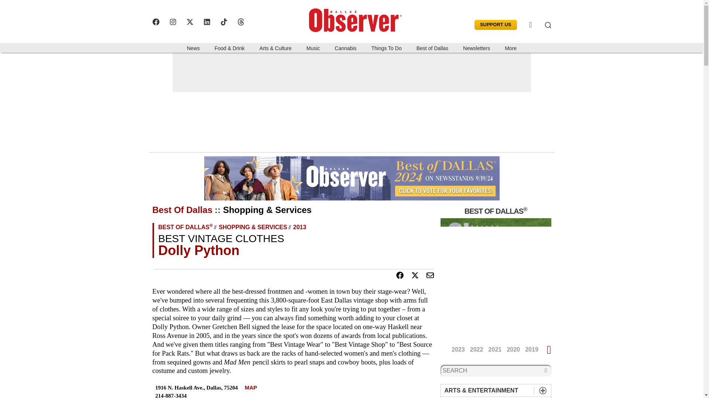 The width and height of the screenshot is (709, 398). I want to click on linkedin, so click(206, 22).